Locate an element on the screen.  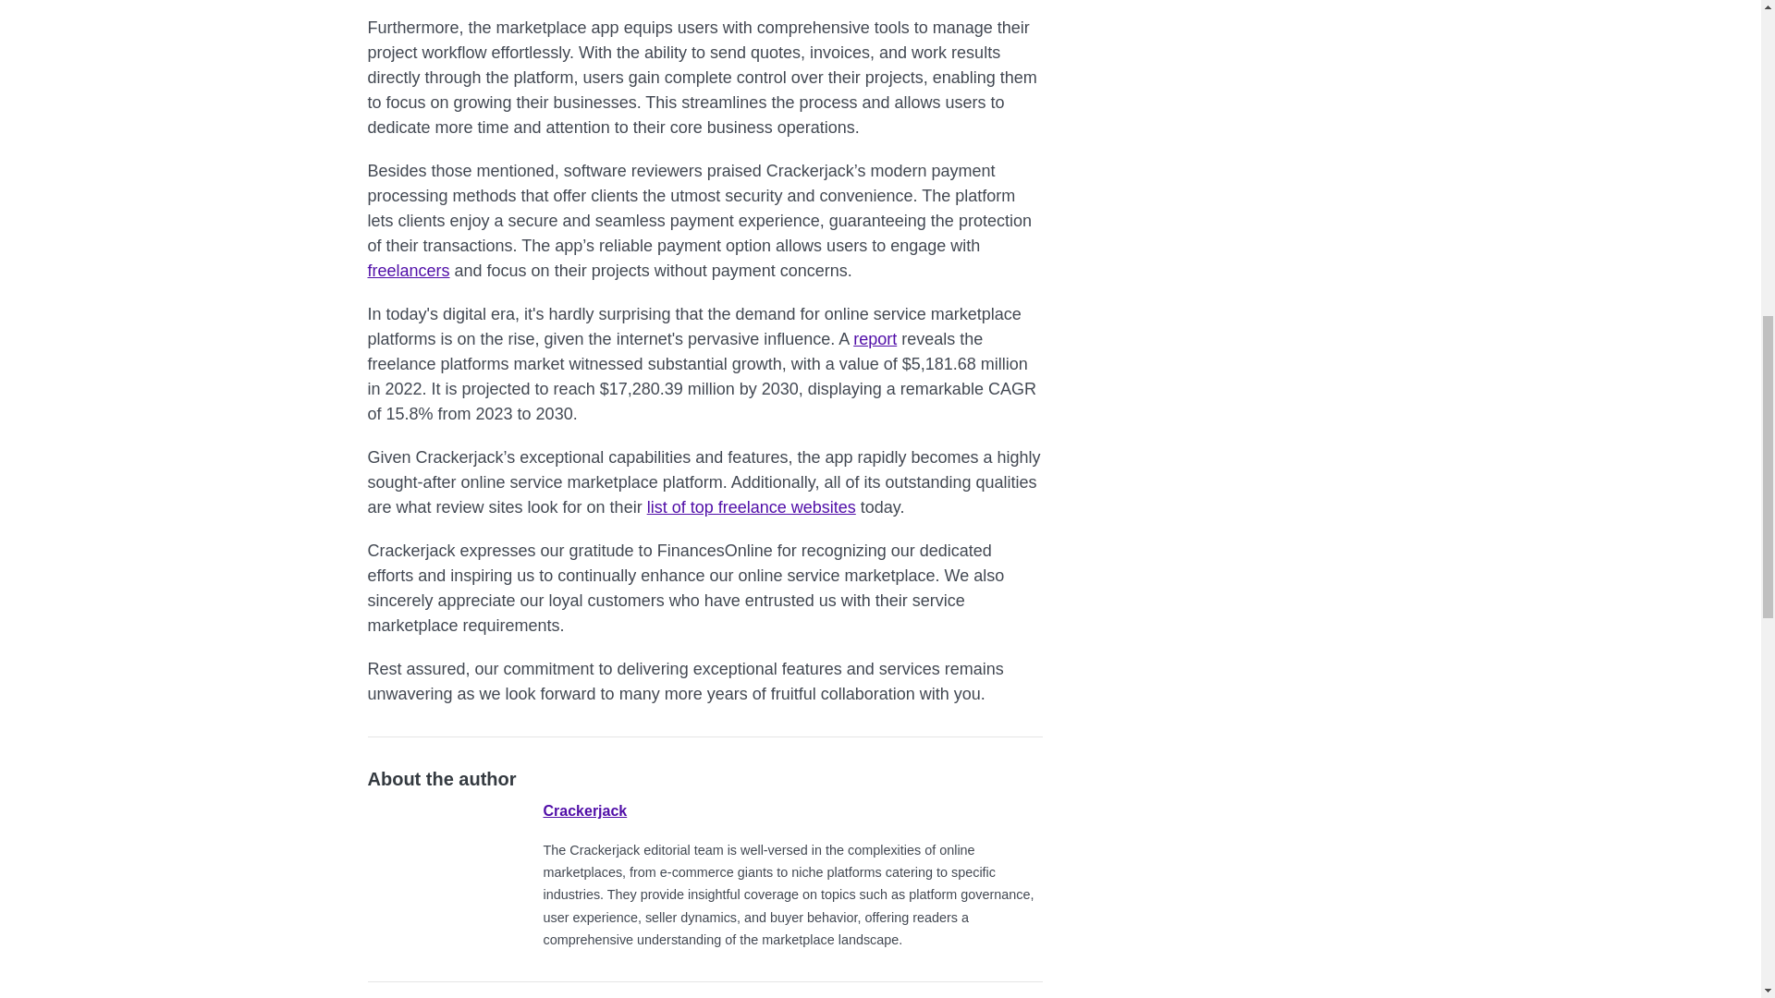
Posts by Crackerjack is located at coordinates (585, 810).